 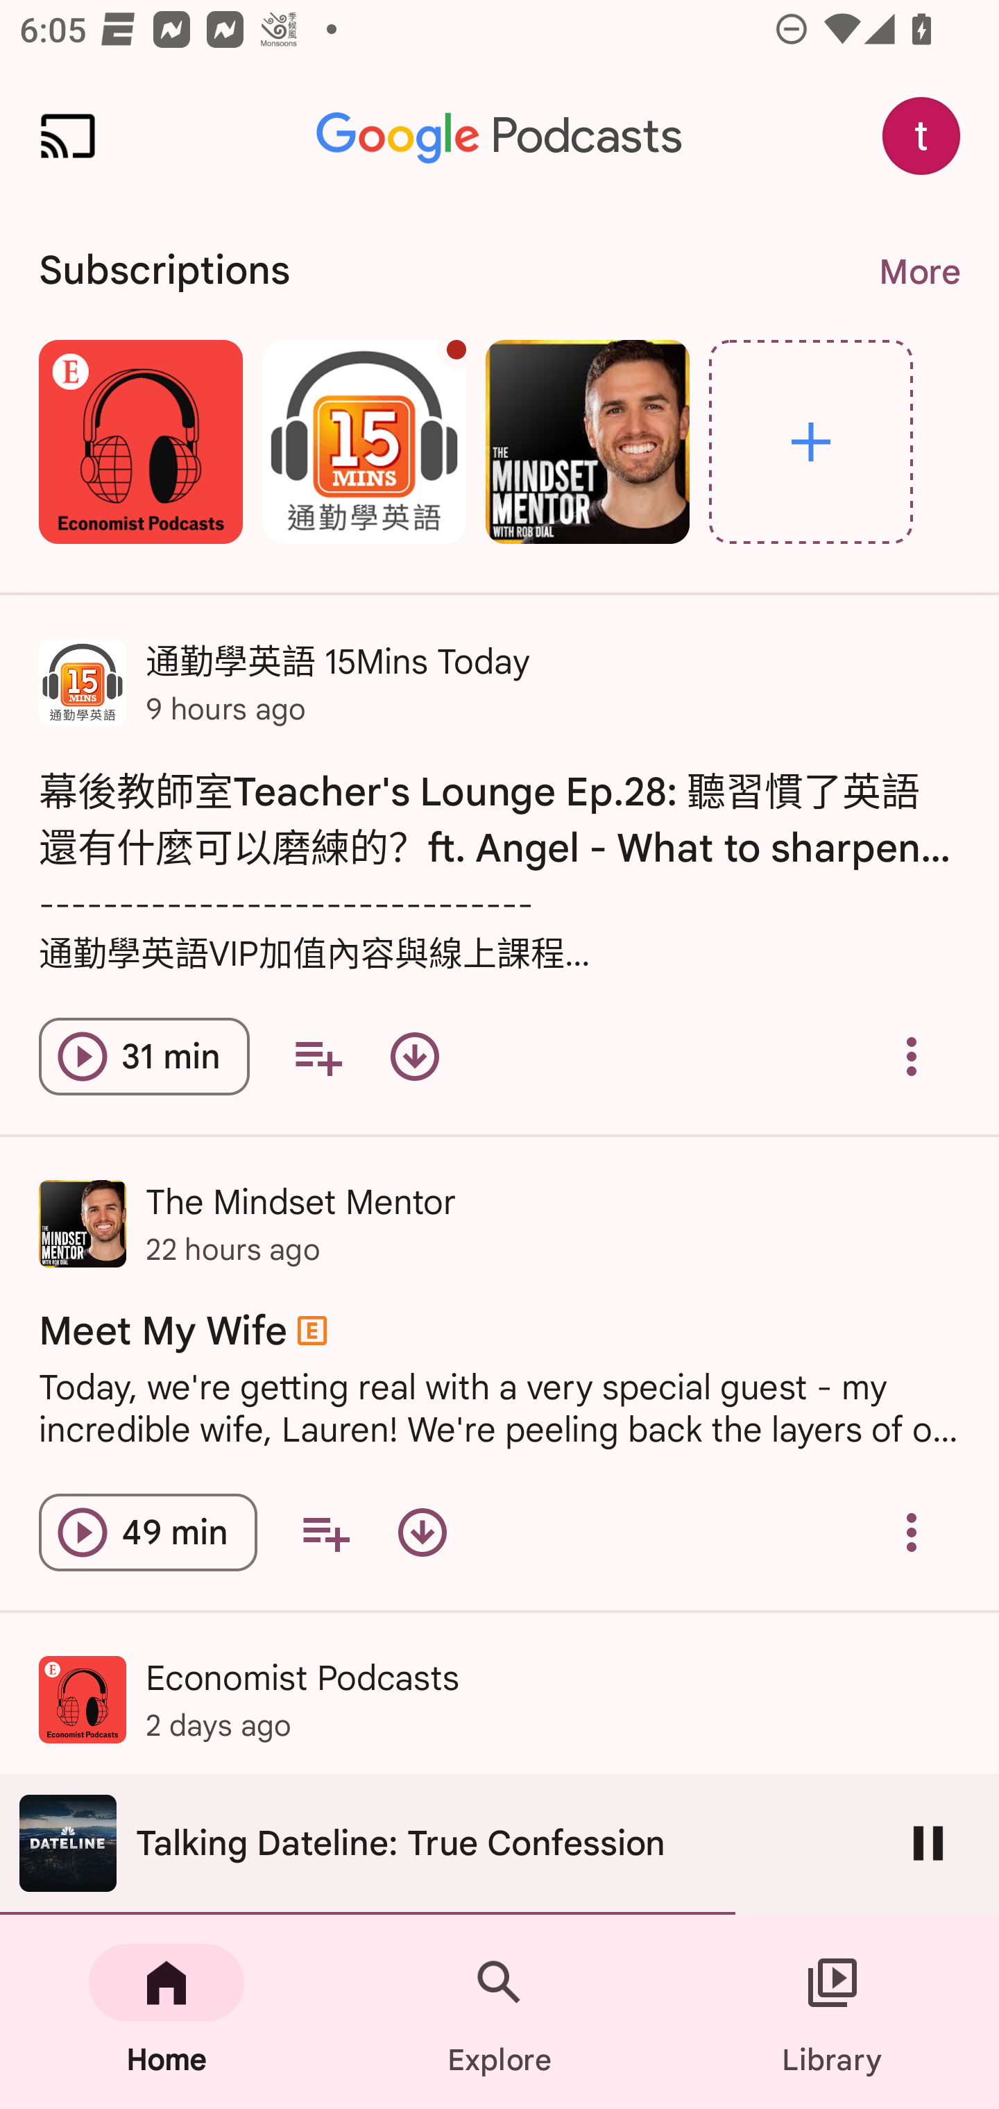 What do you see at coordinates (415, 1056) in the screenshot?
I see `Download episode` at bounding box center [415, 1056].